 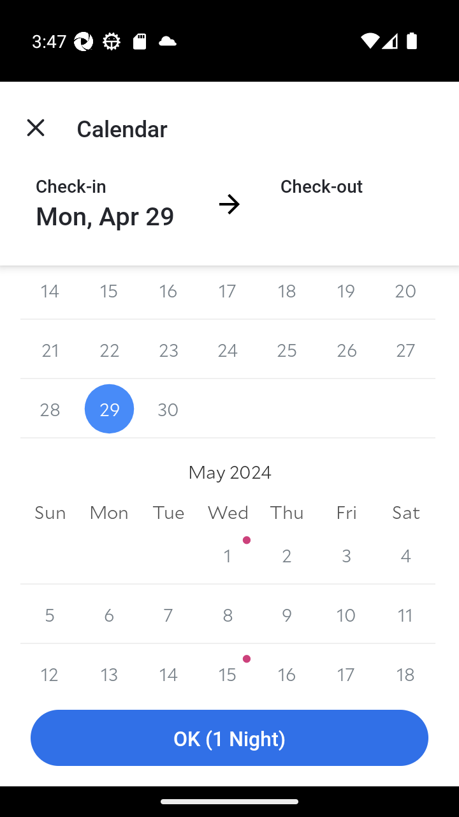 I want to click on Fri, so click(x=346, y=512).